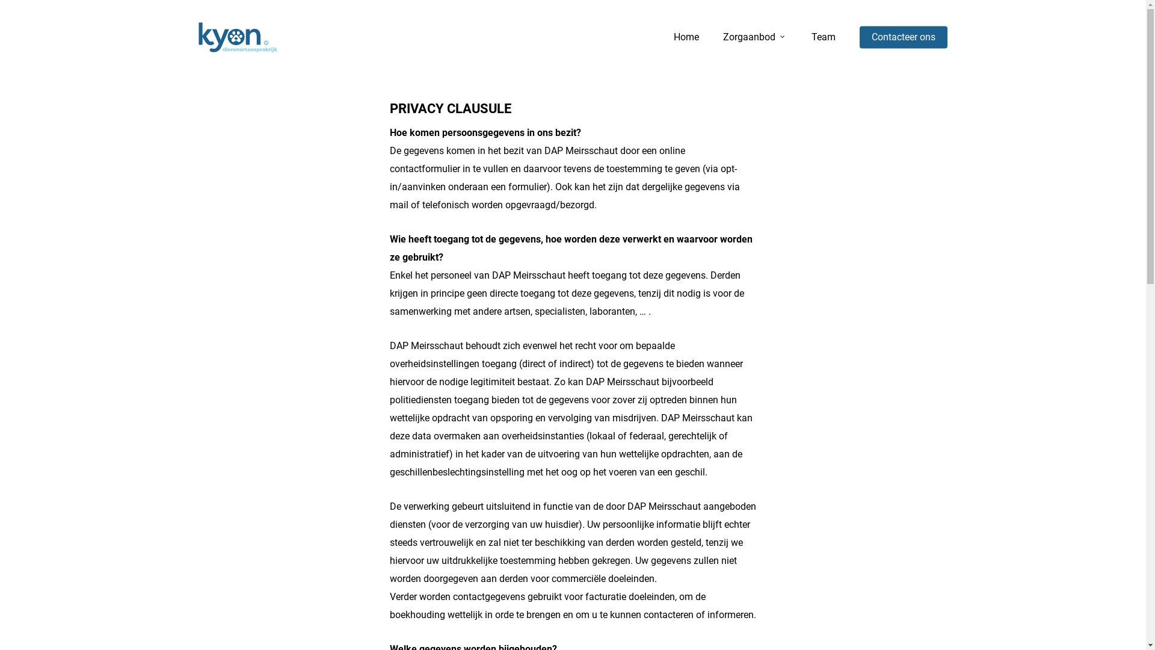  What do you see at coordinates (686, 37) in the screenshot?
I see `Home` at bounding box center [686, 37].